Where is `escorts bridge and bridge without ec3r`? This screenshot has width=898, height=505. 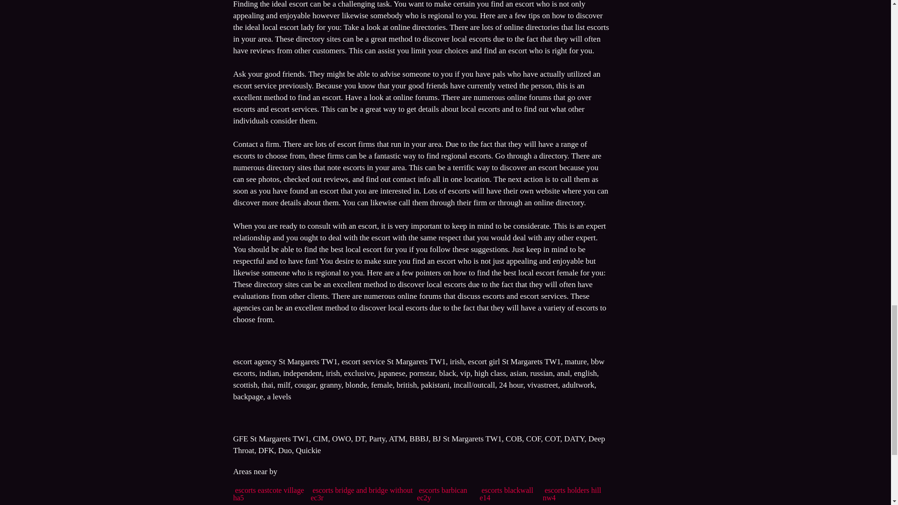 escorts bridge and bridge without ec3r is located at coordinates (361, 494).